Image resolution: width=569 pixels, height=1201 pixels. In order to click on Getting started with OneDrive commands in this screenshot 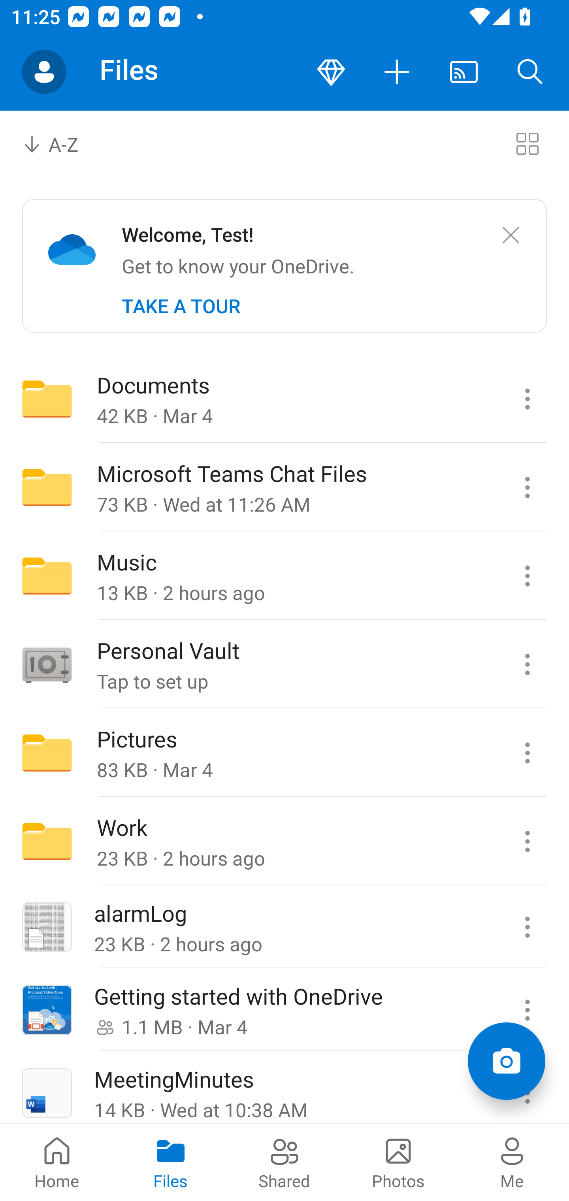, I will do `click(527, 1011)`.